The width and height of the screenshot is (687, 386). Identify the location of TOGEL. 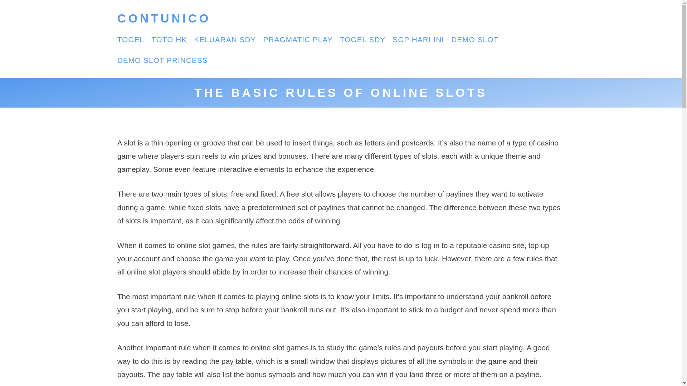
(131, 39).